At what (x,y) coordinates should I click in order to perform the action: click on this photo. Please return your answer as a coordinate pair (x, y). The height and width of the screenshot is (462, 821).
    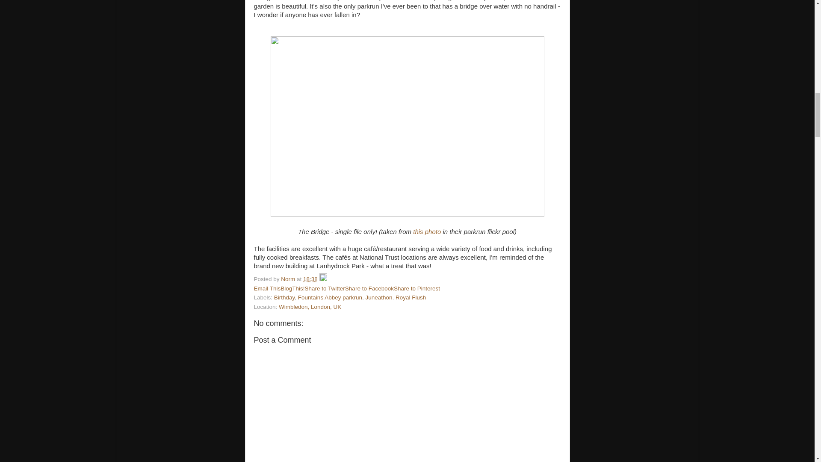
    Looking at the image, I should click on (427, 231).